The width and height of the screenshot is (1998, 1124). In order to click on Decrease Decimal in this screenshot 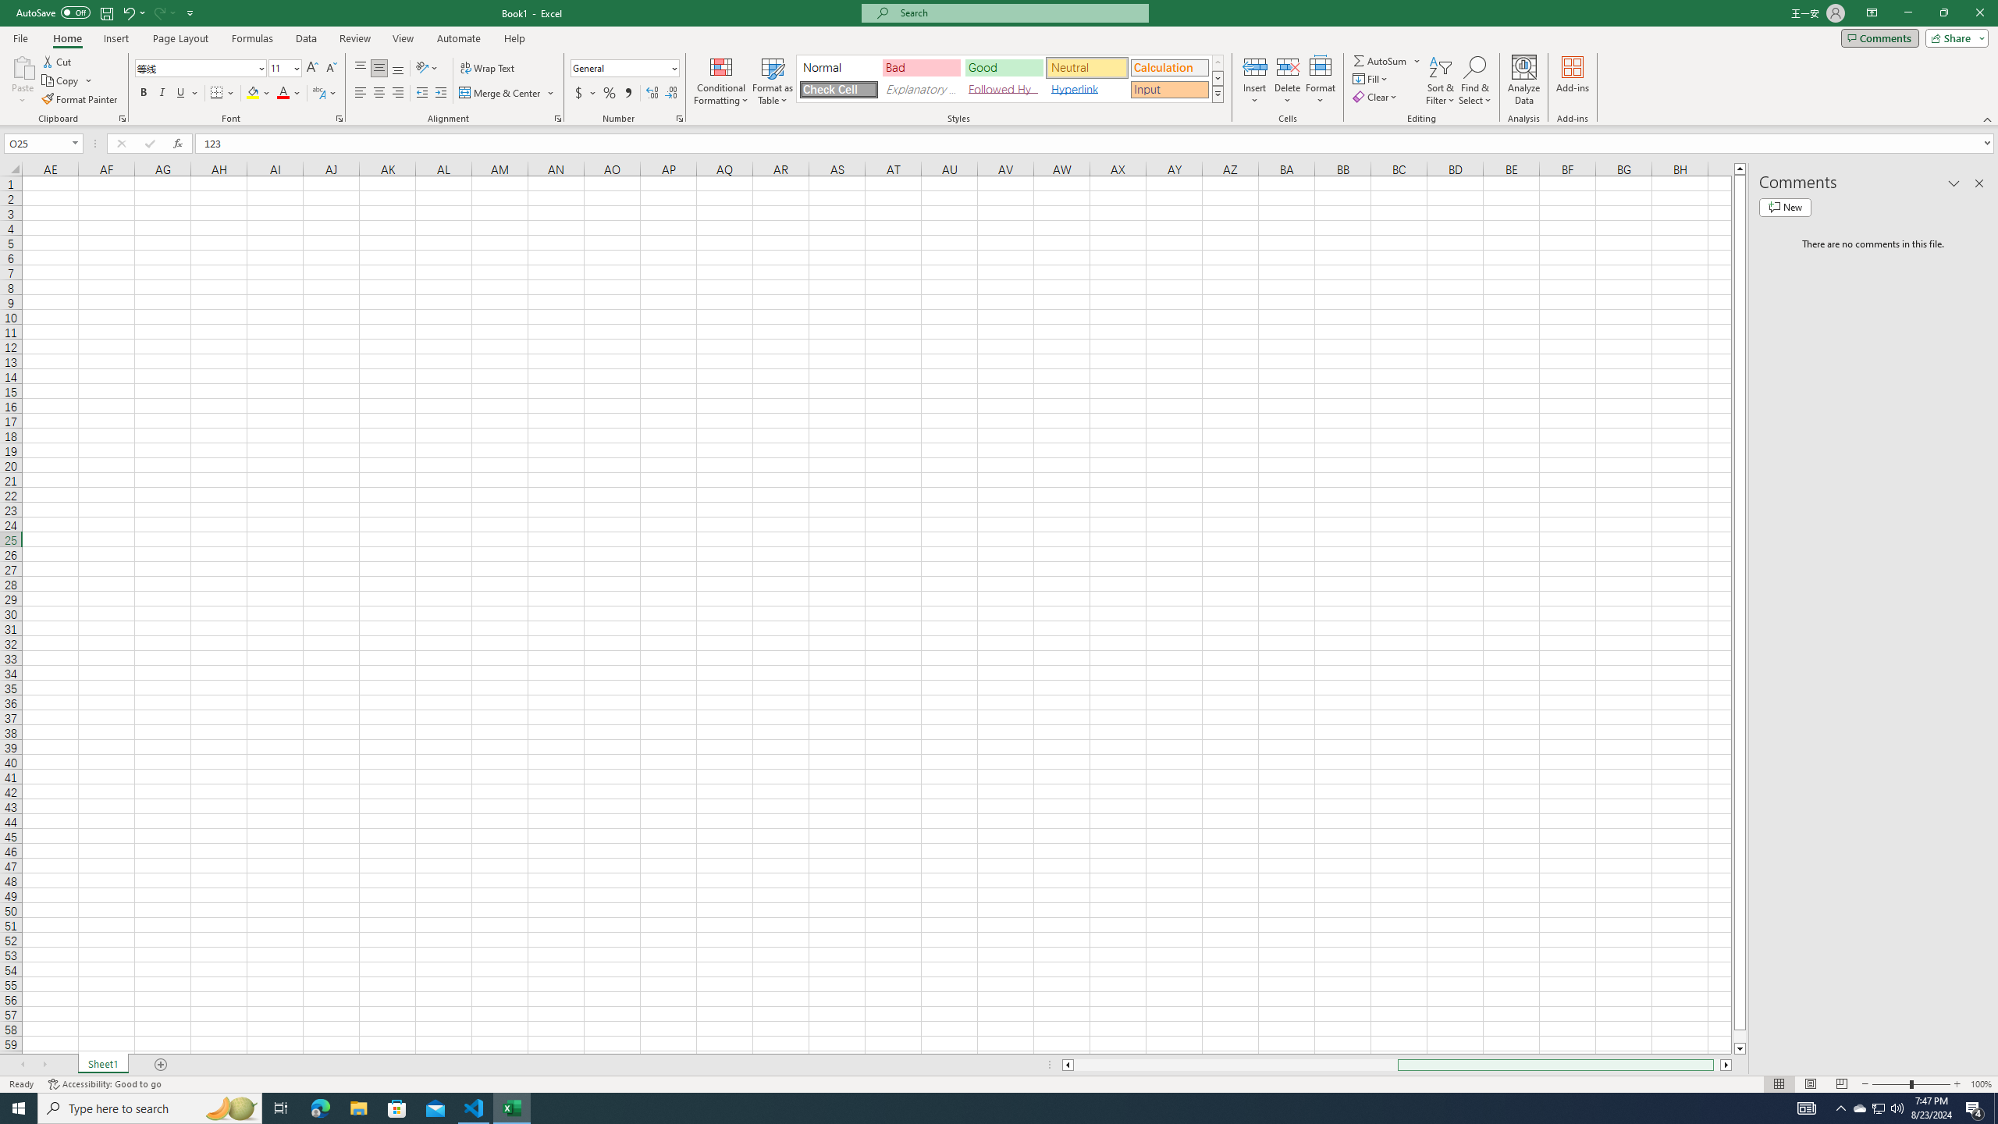, I will do `click(671, 94)`.